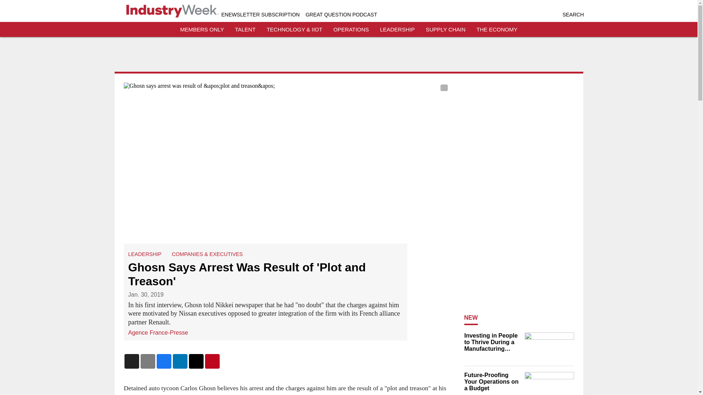  Describe the element at coordinates (202, 29) in the screenshot. I see `MEMBERS ONLY` at that location.